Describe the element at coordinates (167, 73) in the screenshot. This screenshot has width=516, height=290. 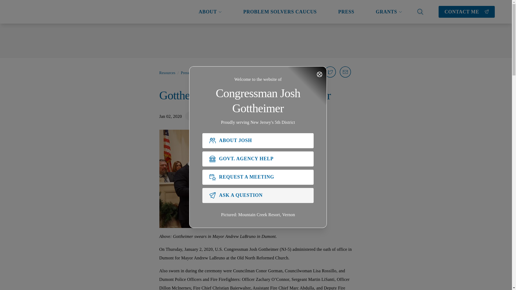
I see `Resources` at that location.